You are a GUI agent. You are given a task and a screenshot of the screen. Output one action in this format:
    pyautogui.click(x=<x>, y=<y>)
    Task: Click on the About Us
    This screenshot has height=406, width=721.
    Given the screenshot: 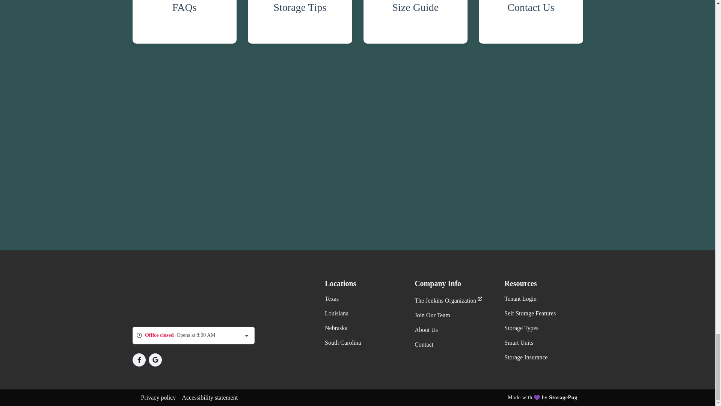 What is the action you would take?
    pyautogui.click(x=426, y=330)
    